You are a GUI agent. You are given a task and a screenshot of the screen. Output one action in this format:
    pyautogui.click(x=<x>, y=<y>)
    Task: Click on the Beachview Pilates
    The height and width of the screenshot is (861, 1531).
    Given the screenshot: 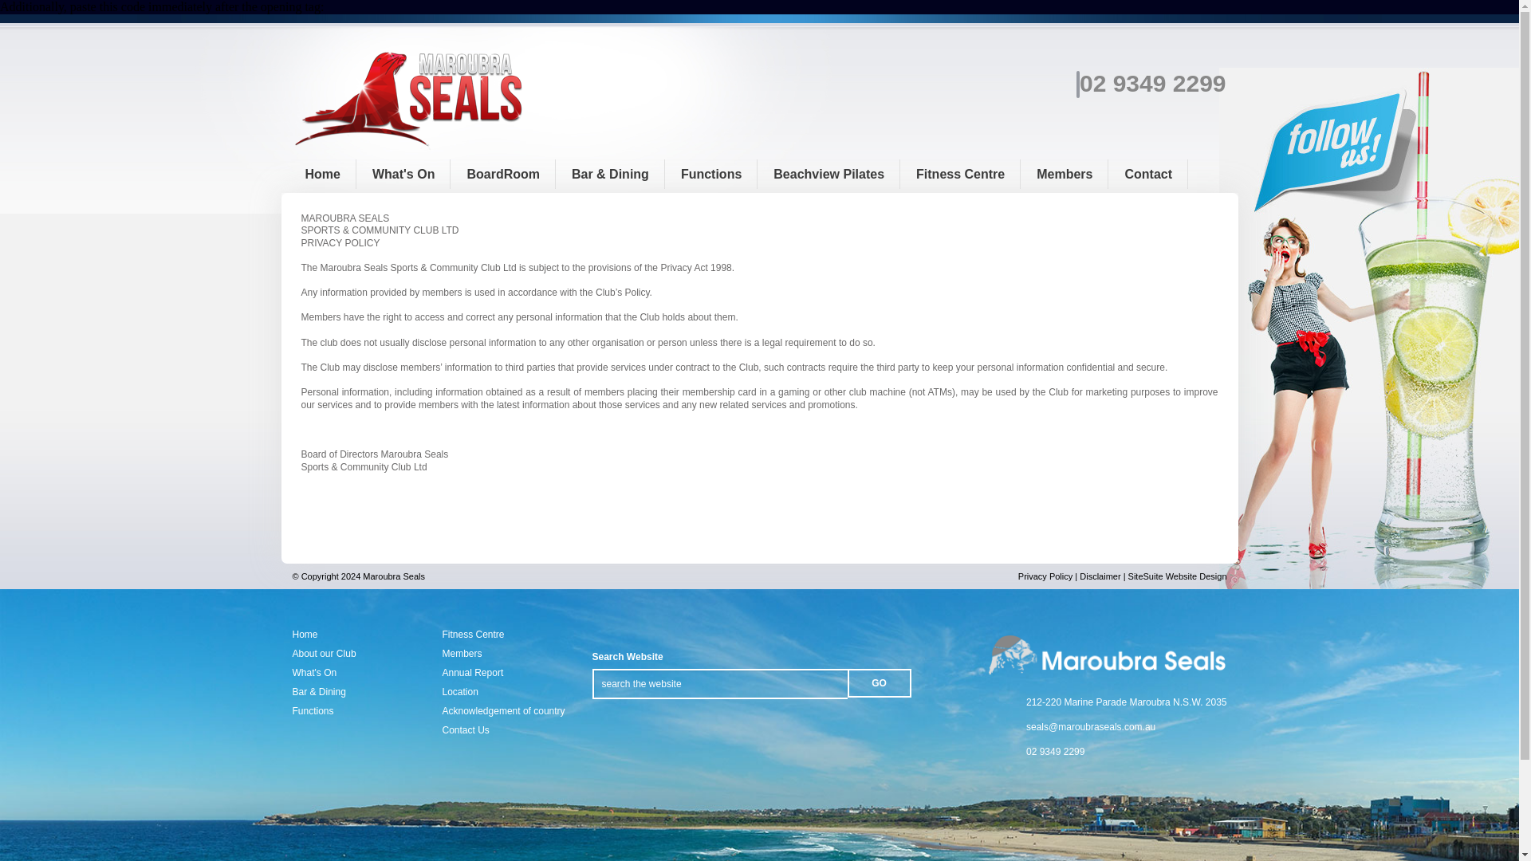 What is the action you would take?
    pyautogui.click(x=828, y=174)
    